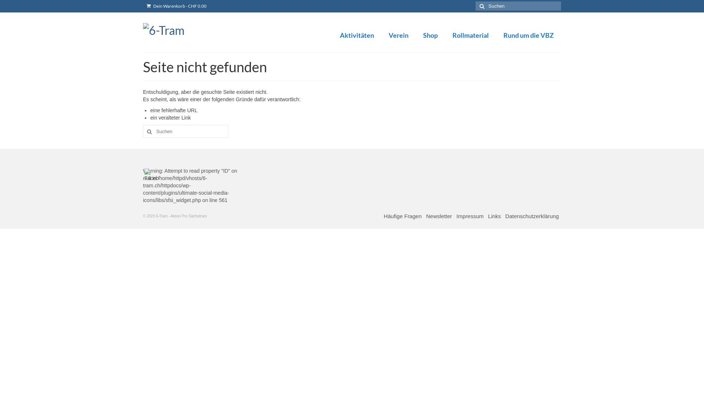 Image resolution: width=704 pixels, height=396 pixels. What do you see at coordinates (470, 216) in the screenshot?
I see `Impressum` at bounding box center [470, 216].